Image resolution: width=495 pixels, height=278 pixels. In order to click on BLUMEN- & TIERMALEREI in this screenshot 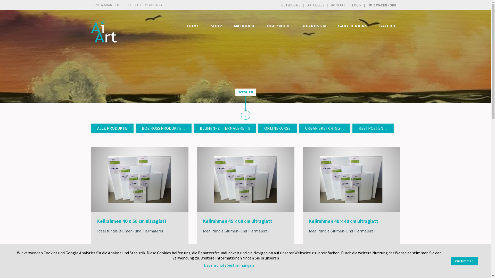, I will do `click(225, 128)`.